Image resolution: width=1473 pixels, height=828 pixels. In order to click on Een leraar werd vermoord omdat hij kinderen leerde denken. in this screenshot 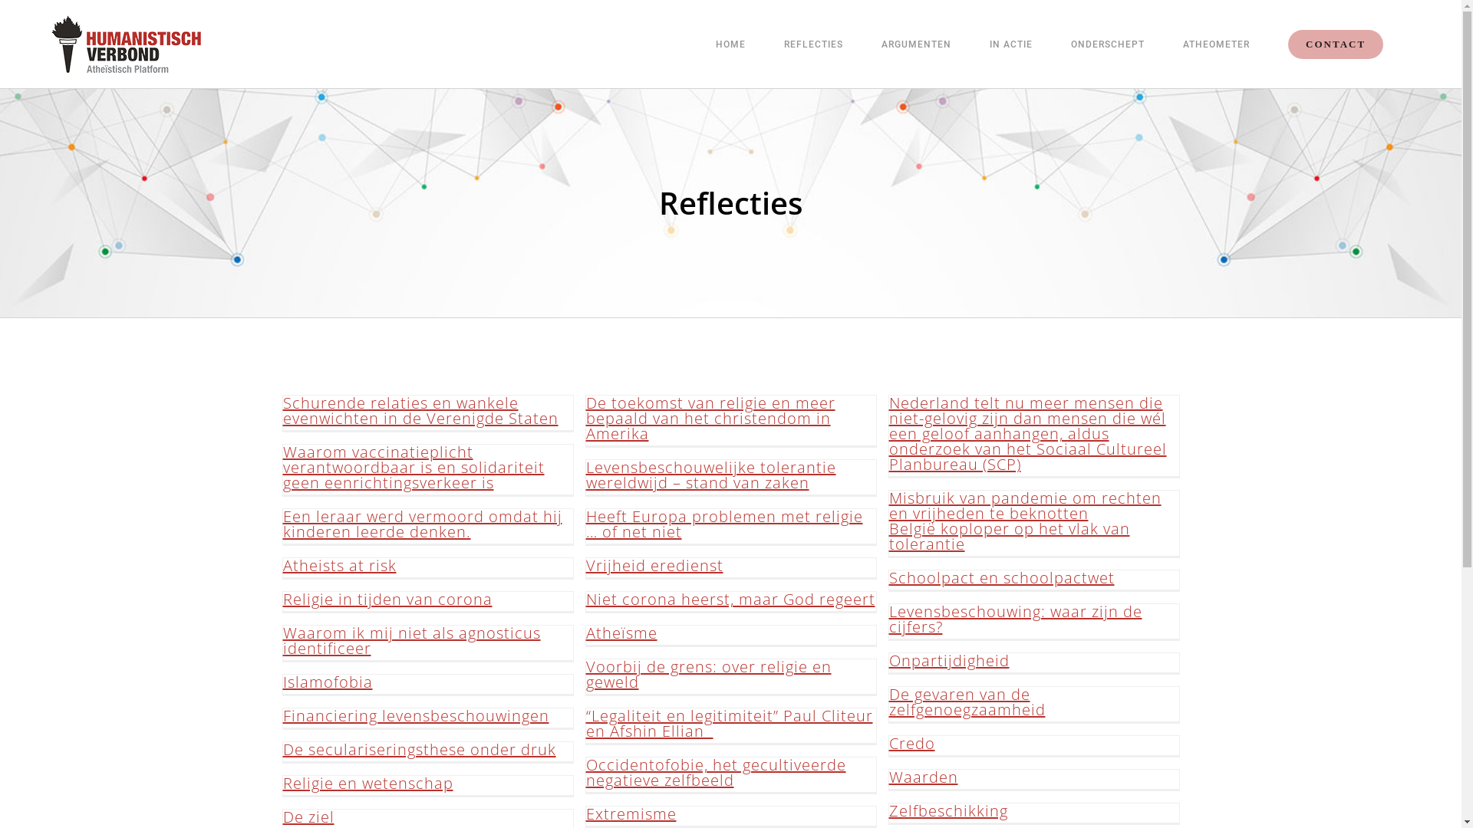, I will do `click(422, 524)`.